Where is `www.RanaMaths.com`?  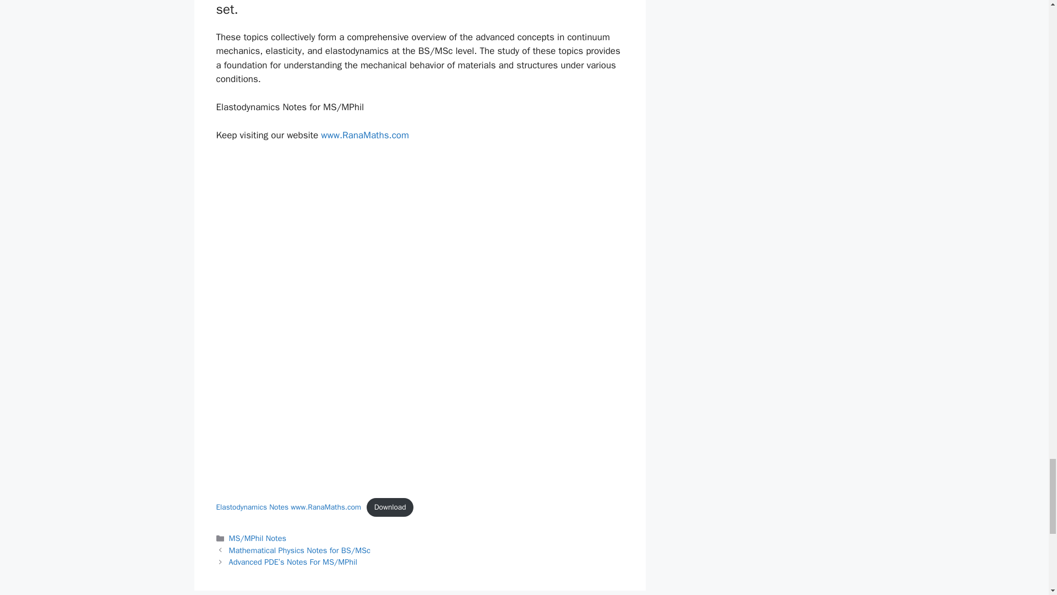 www.RanaMaths.com is located at coordinates (365, 135).